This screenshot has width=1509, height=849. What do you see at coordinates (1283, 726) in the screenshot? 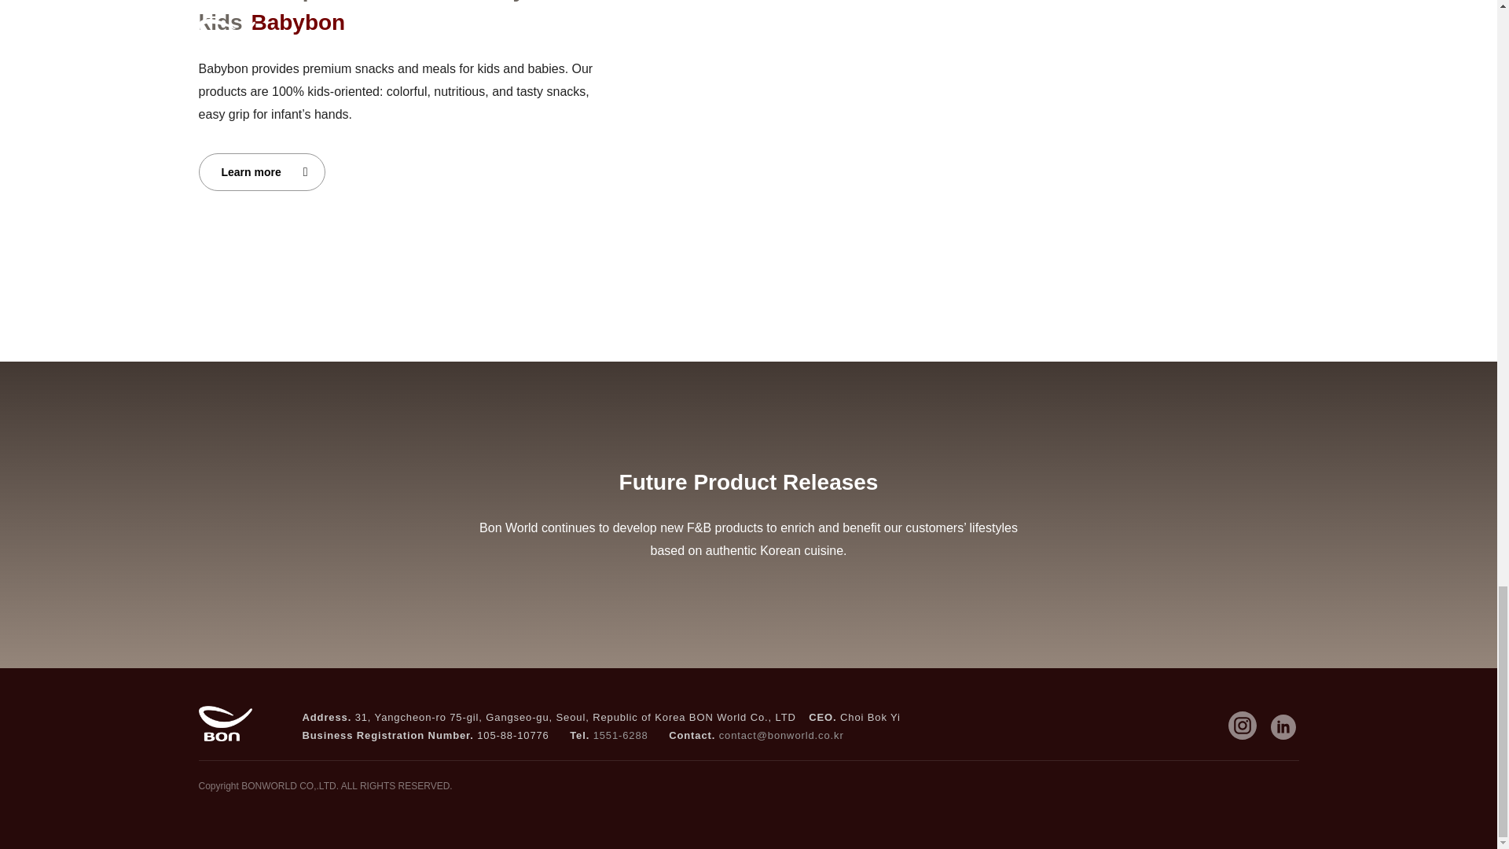
I see `LinkedIn` at bounding box center [1283, 726].